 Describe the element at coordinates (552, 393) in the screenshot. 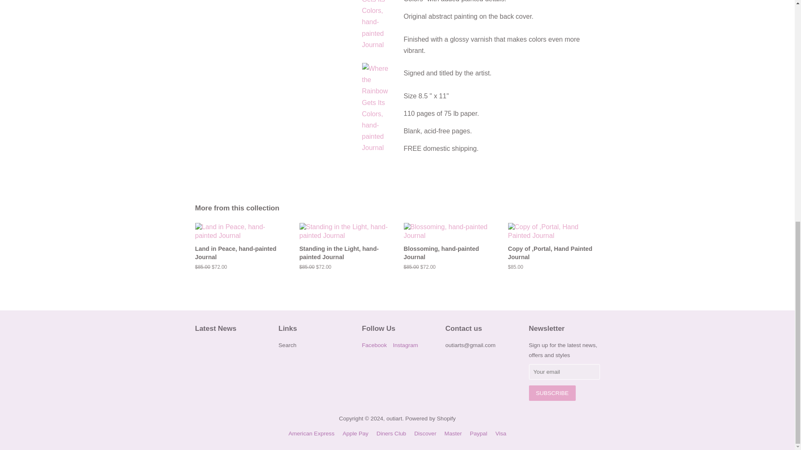

I see `Subscribe` at that location.